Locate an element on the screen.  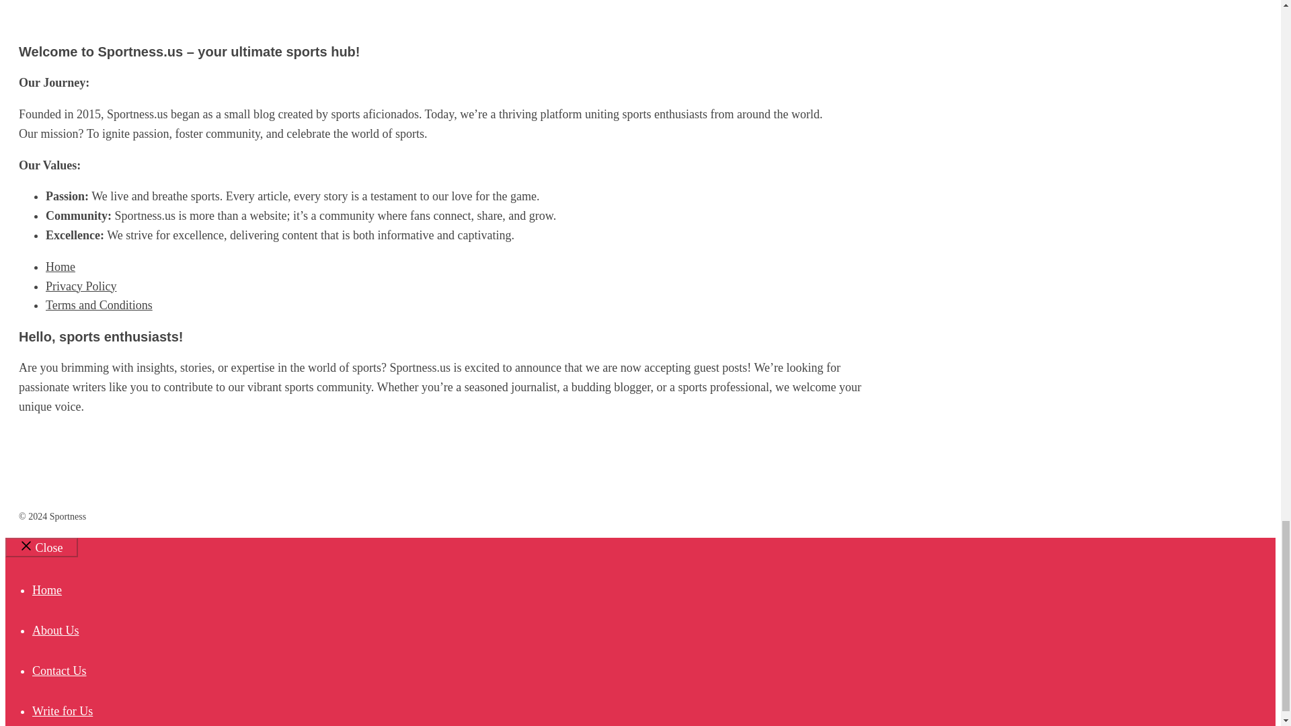
About Us is located at coordinates (55, 631).